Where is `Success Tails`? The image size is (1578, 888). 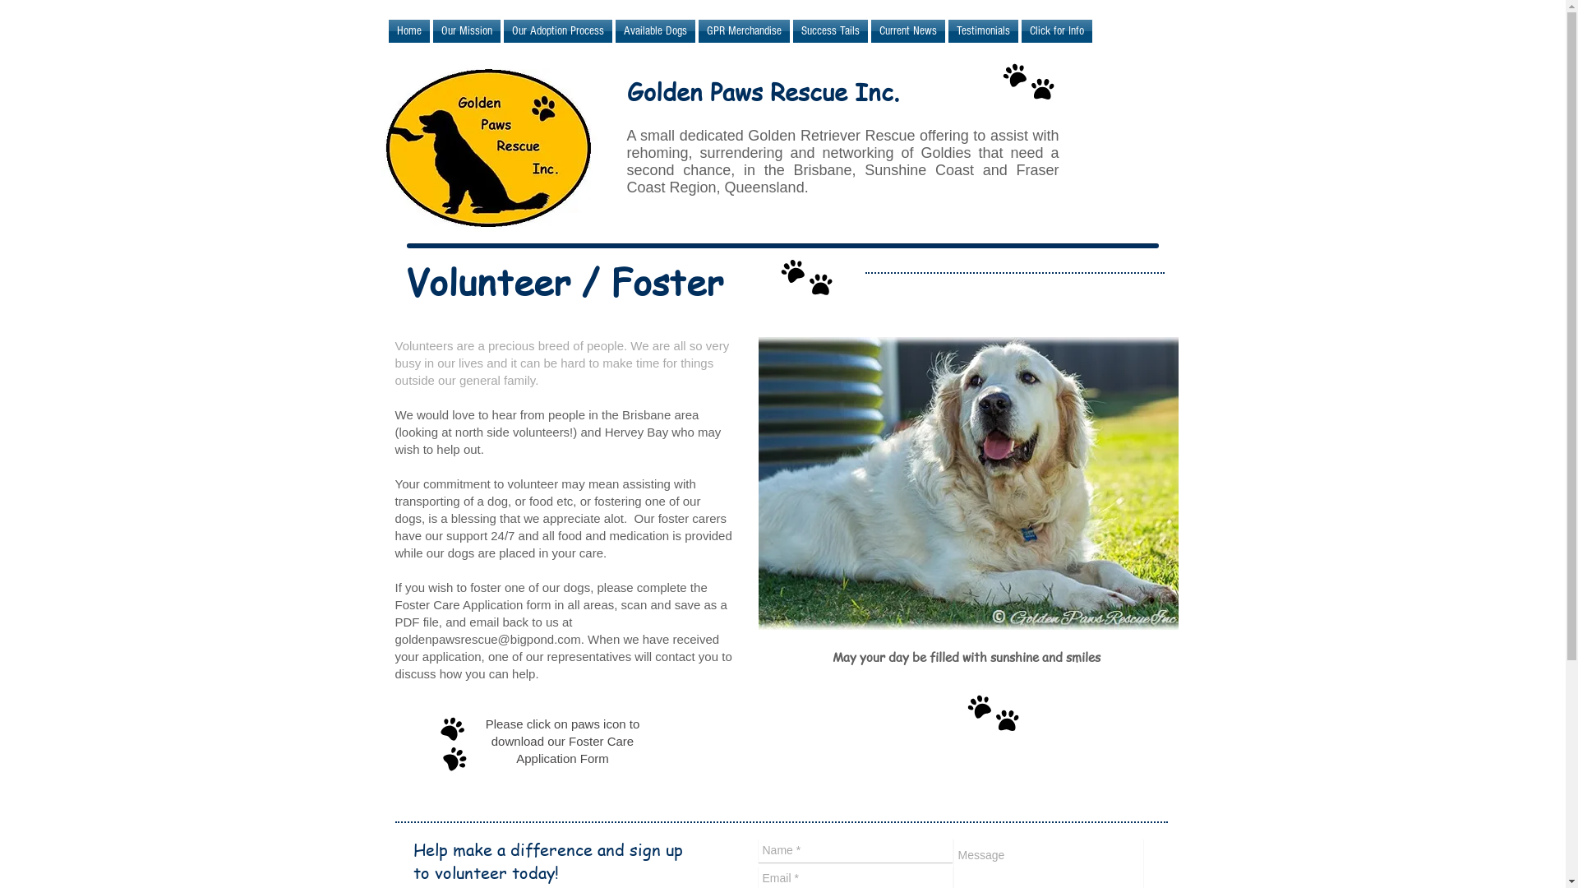 Success Tails is located at coordinates (830, 31).